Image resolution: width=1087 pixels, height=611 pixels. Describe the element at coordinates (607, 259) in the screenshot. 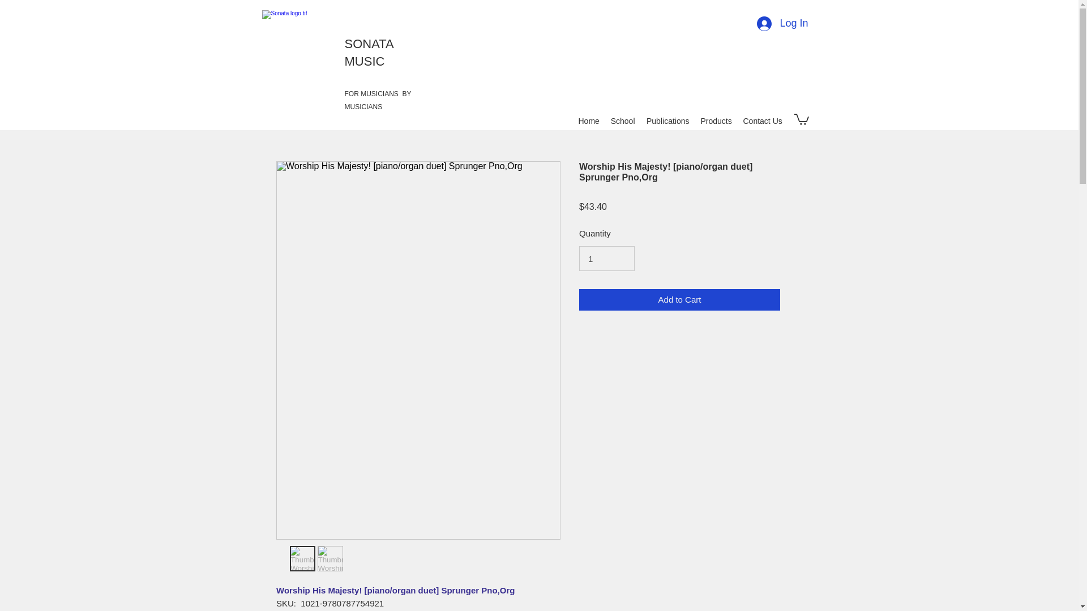

I see `1` at that location.